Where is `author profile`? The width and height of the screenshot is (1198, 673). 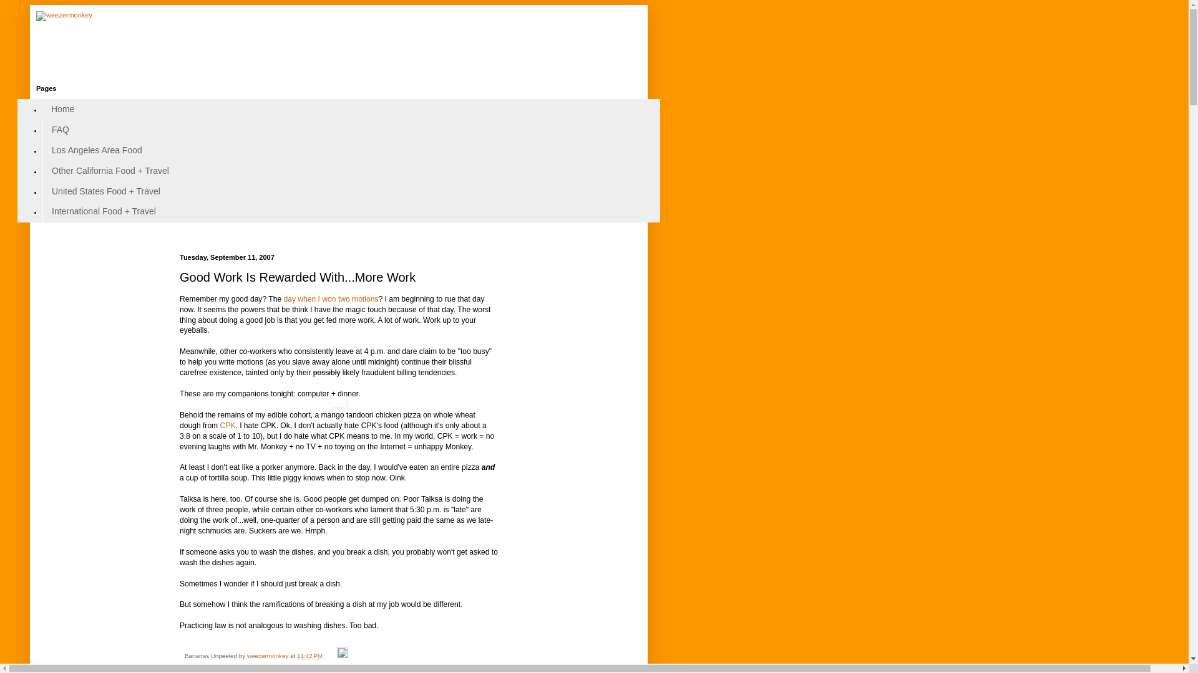 author profile is located at coordinates (268, 656).